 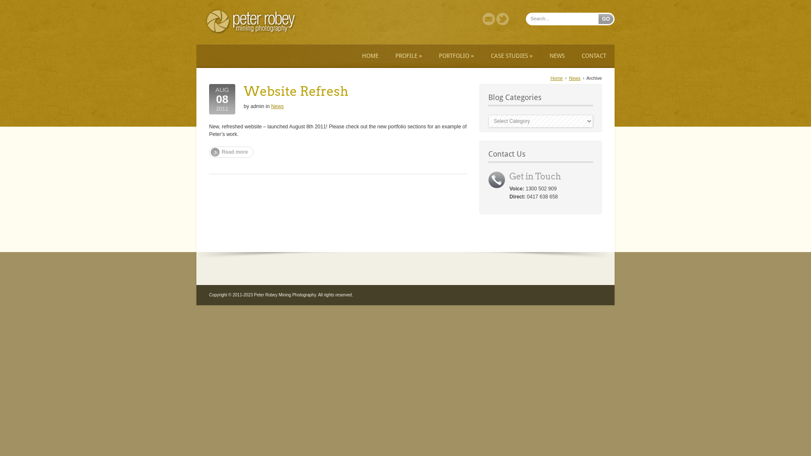 I want to click on Website Refresh, so click(x=296, y=91).